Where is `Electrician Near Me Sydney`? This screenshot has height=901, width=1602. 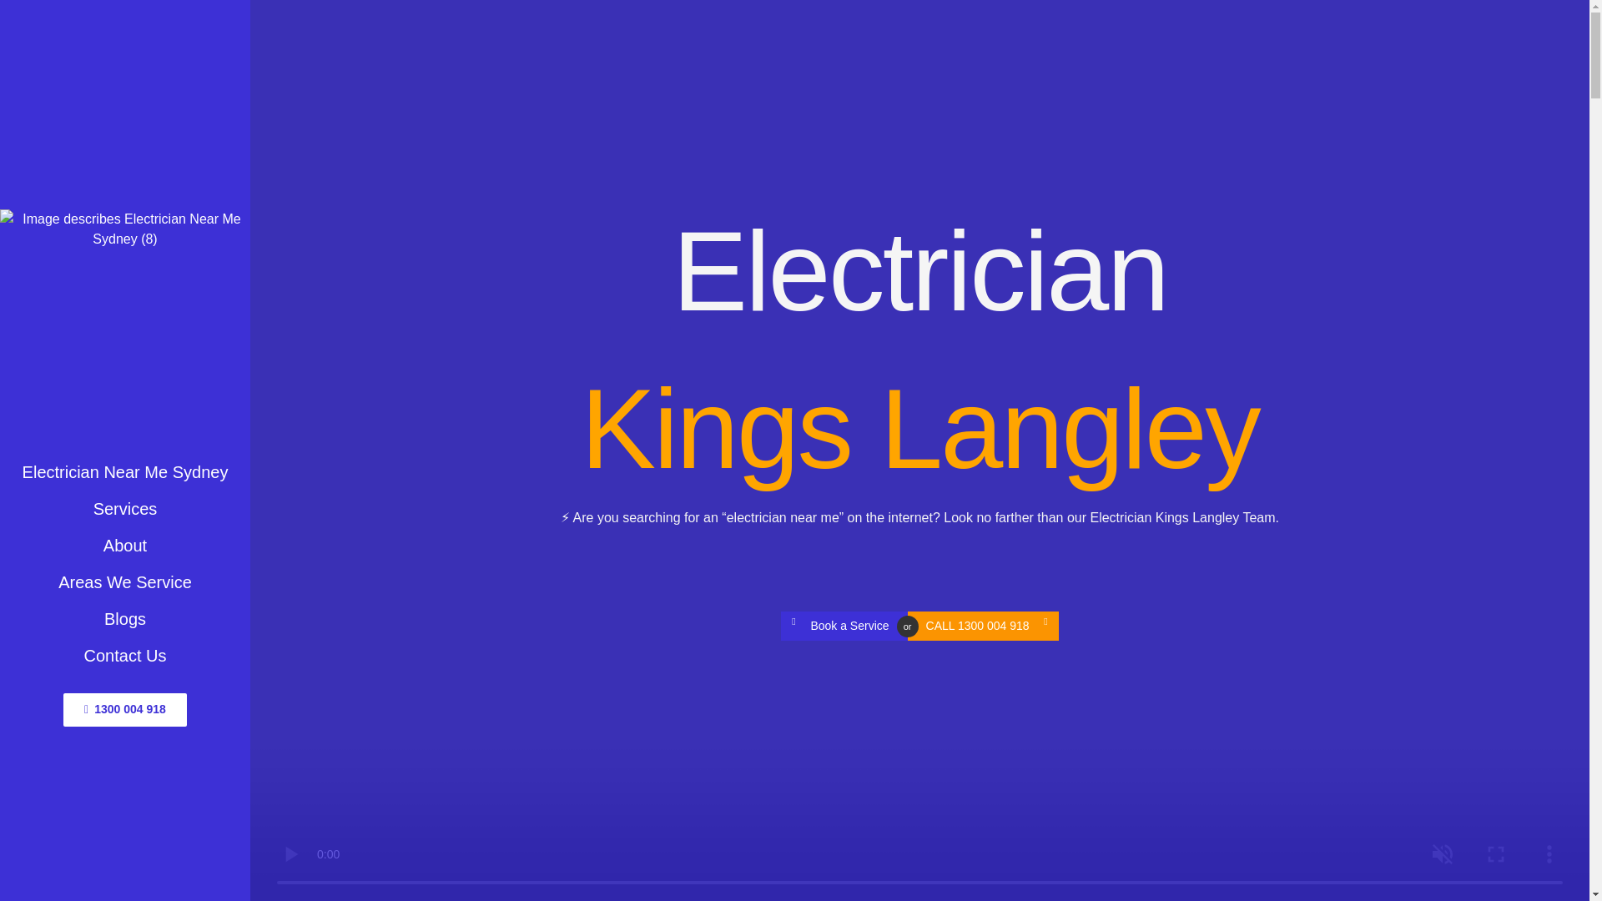 Electrician Near Me Sydney is located at coordinates (125, 472).